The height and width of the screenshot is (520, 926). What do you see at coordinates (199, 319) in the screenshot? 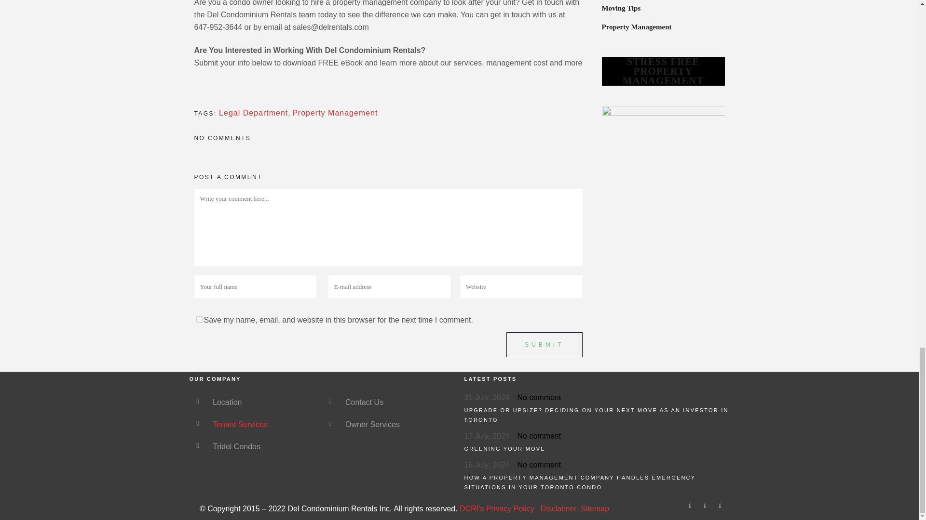
I see `yes` at bounding box center [199, 319].